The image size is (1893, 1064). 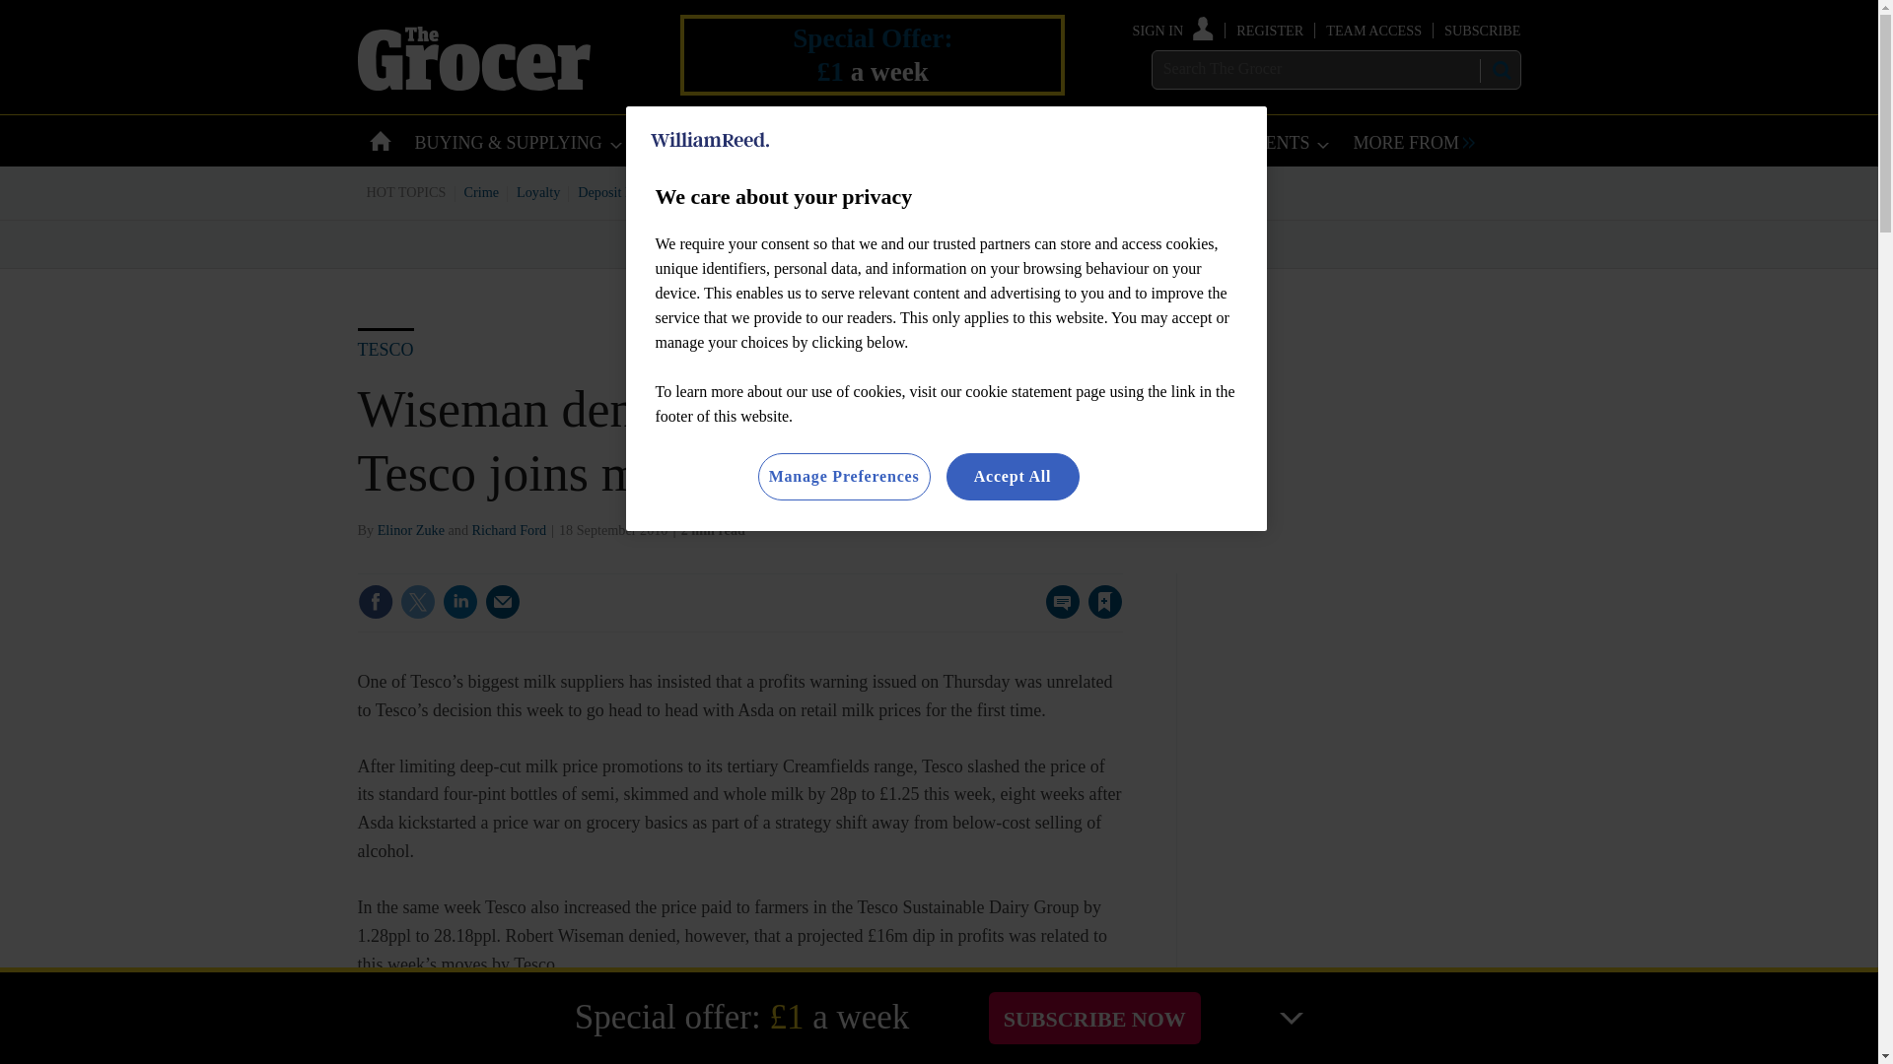 I want to click on REGISTER, so click(x=1270, y=30).